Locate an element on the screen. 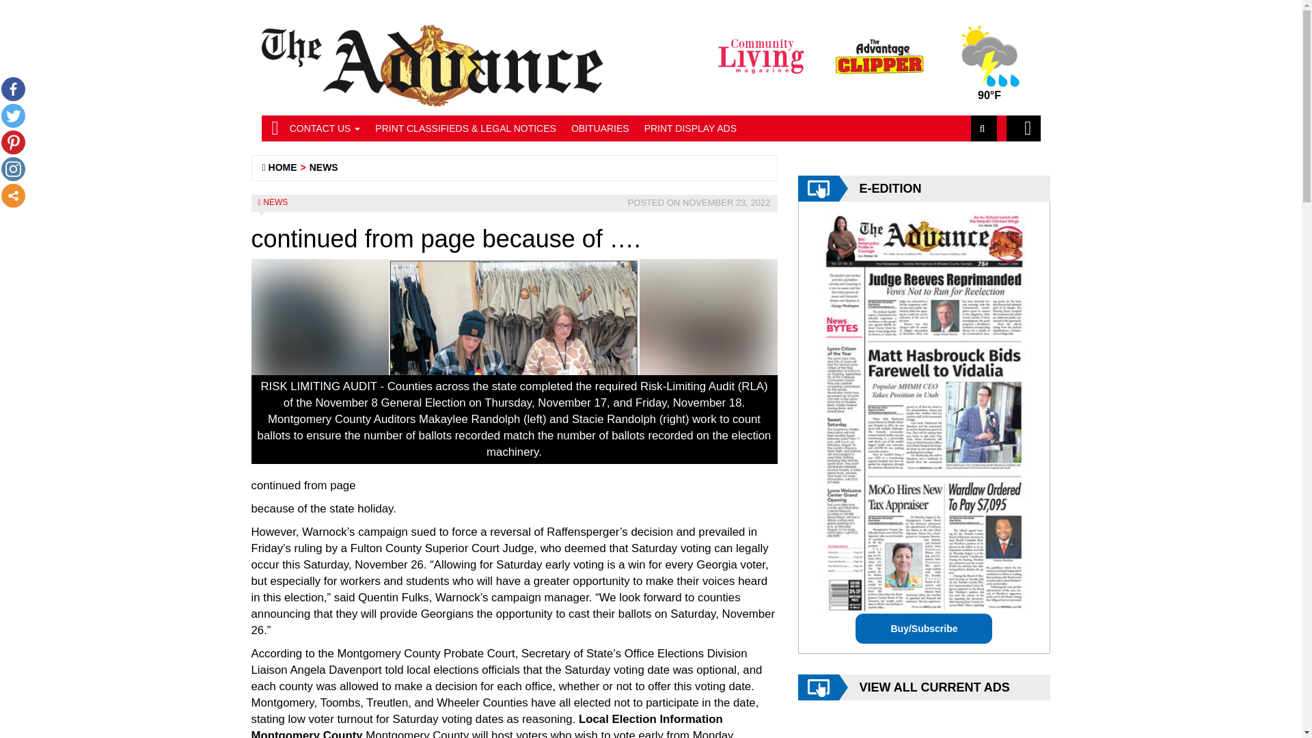  Print Display Ads is located at coordinates (690, 128).